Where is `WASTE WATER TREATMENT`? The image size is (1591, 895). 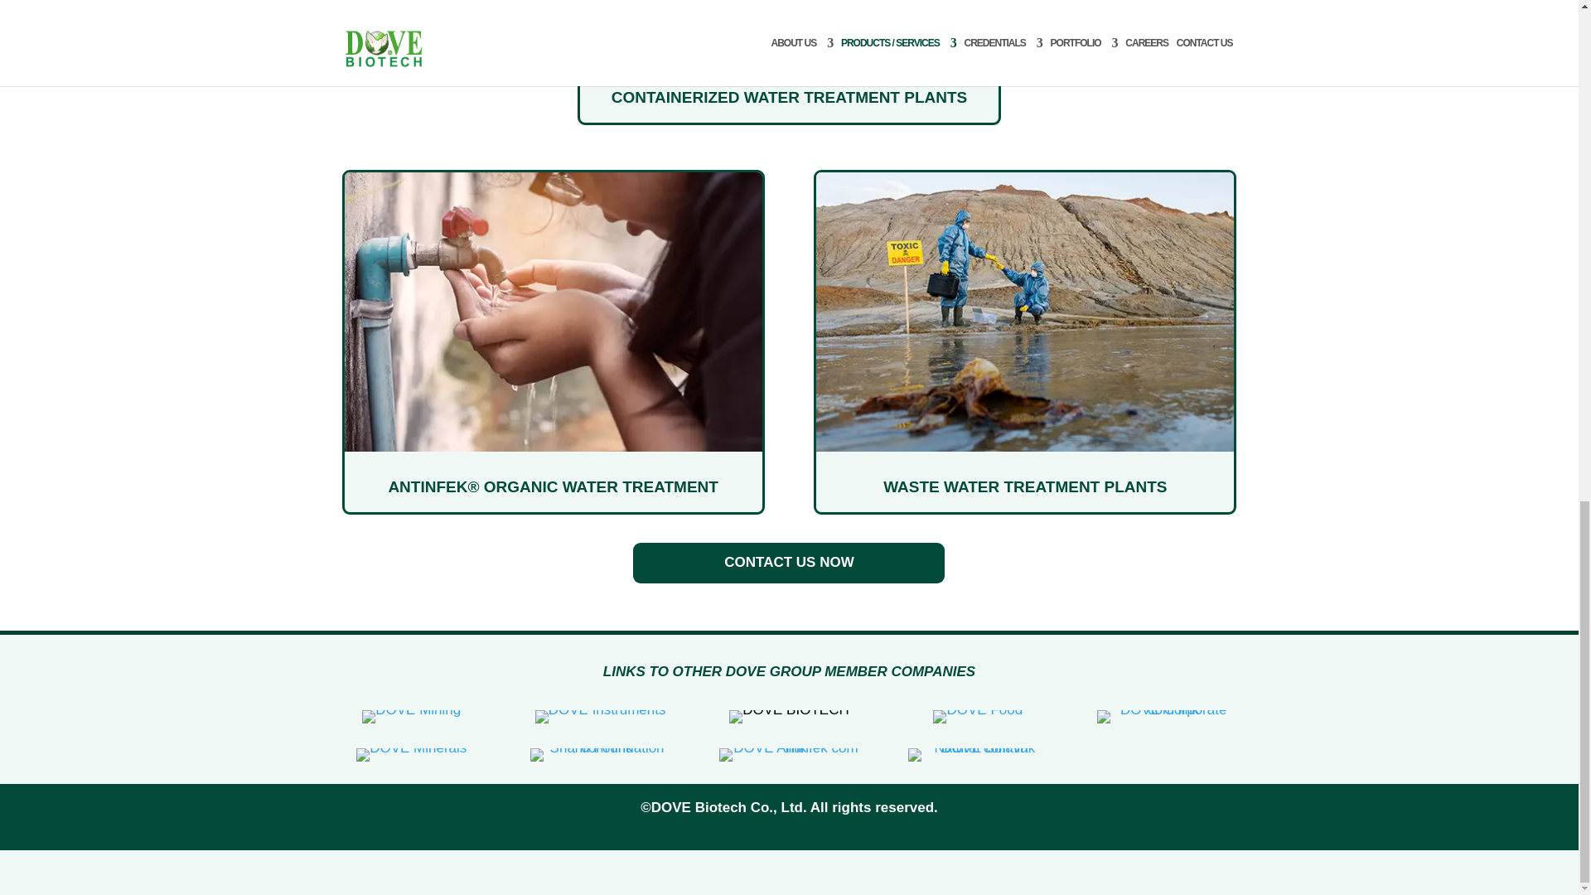
WASTE WATER TREATMENT is located at coordinates (1024, 312).